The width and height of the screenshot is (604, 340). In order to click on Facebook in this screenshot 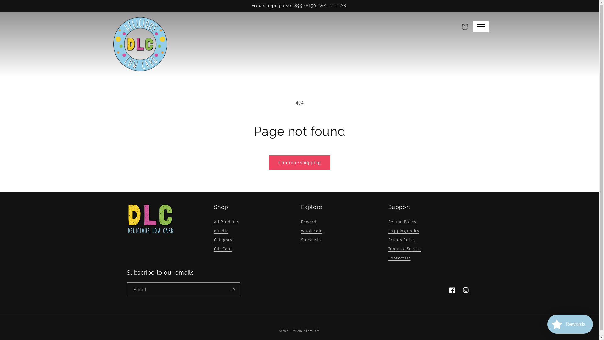, I will do `click(452, 290)`.